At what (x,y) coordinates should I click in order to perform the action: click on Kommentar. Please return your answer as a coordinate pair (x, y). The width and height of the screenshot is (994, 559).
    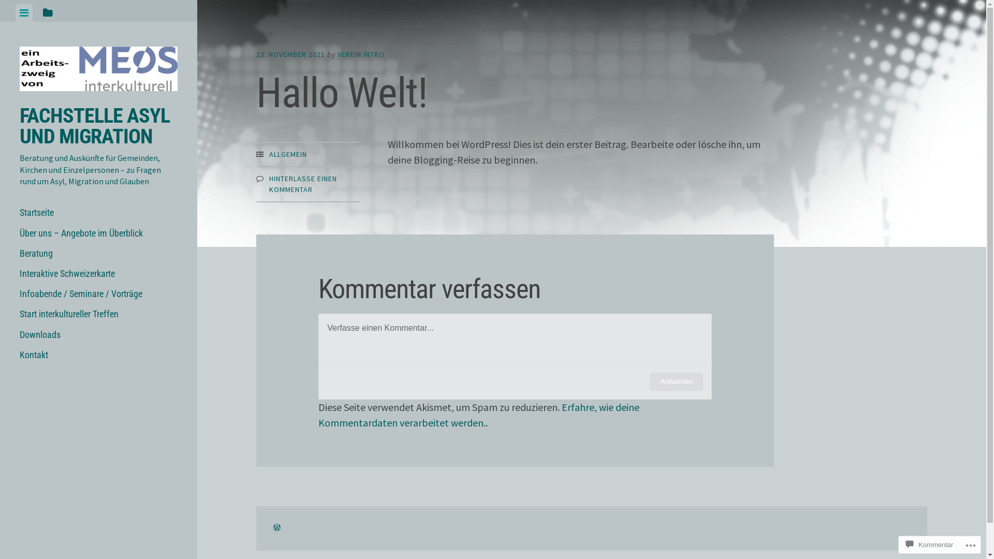
    Looking at the image, I should click on (930, 545).